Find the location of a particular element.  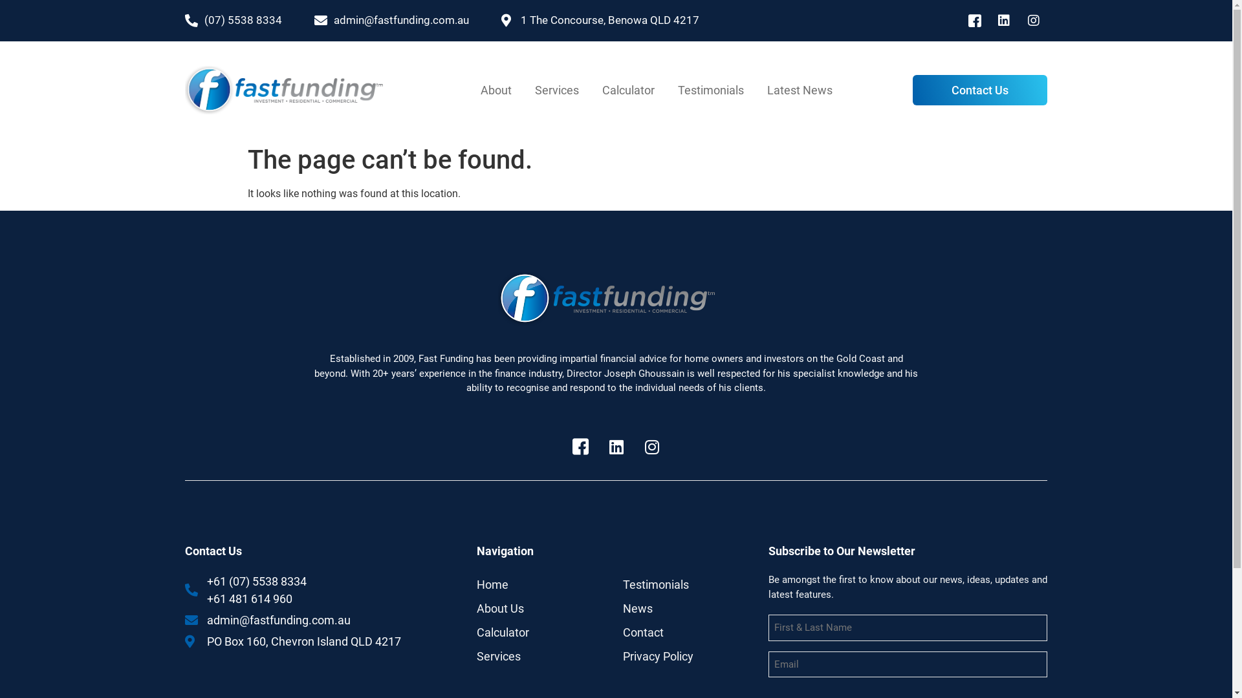

1 The Concourse, Benowa QLD 4217 is located at coordinates (600, 21).